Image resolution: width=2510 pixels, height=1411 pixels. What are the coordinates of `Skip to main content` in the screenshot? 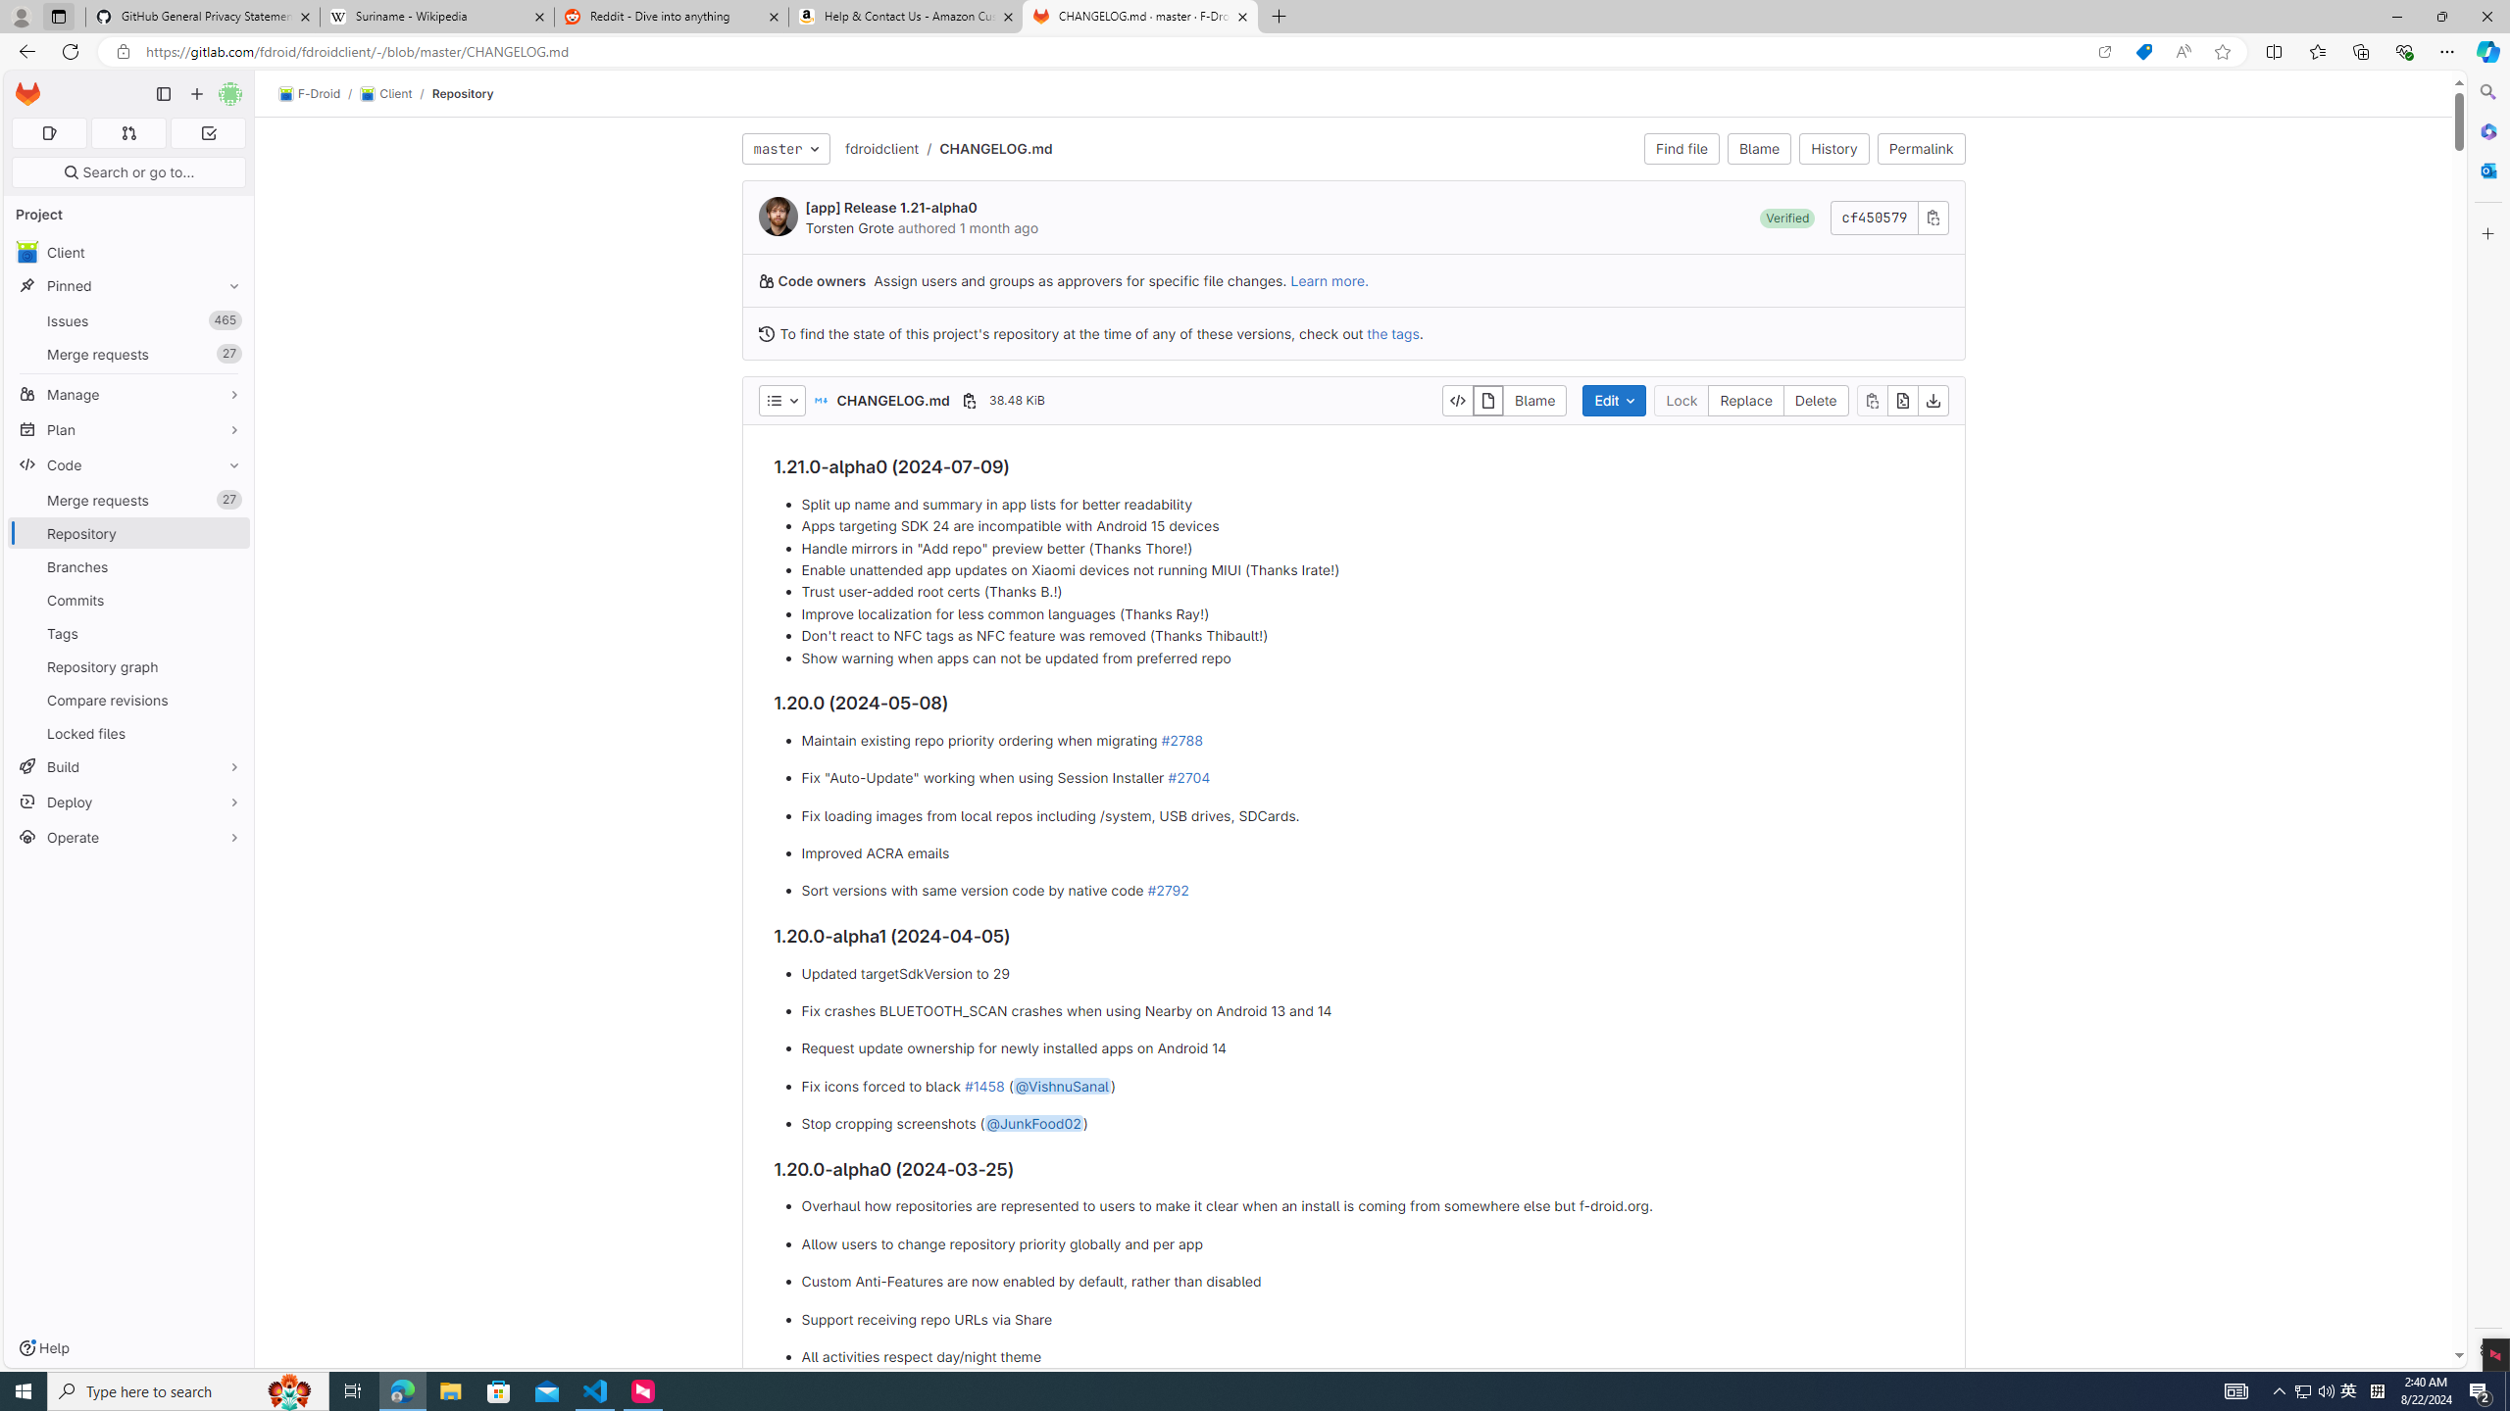 It's located at (24, 86).